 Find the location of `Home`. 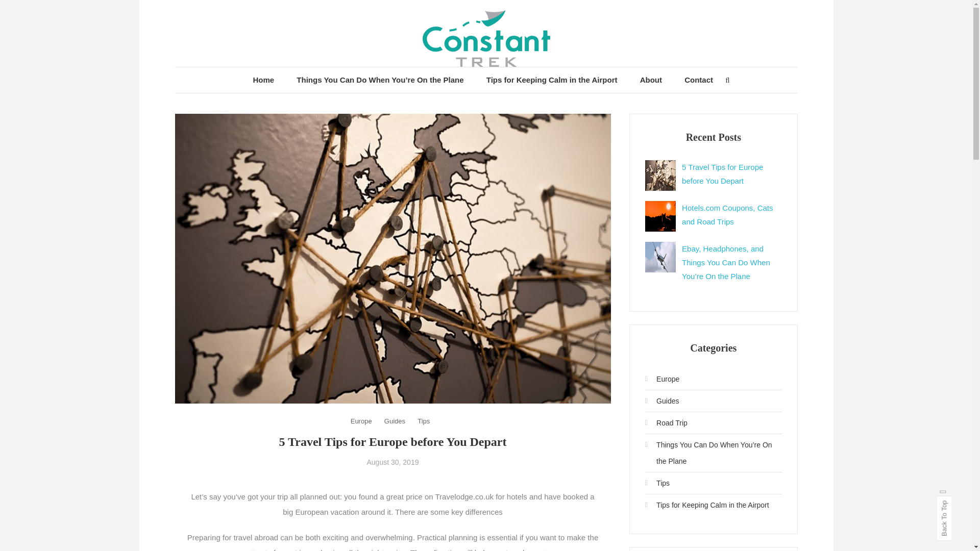

Home is located at coordinates (264, 80).